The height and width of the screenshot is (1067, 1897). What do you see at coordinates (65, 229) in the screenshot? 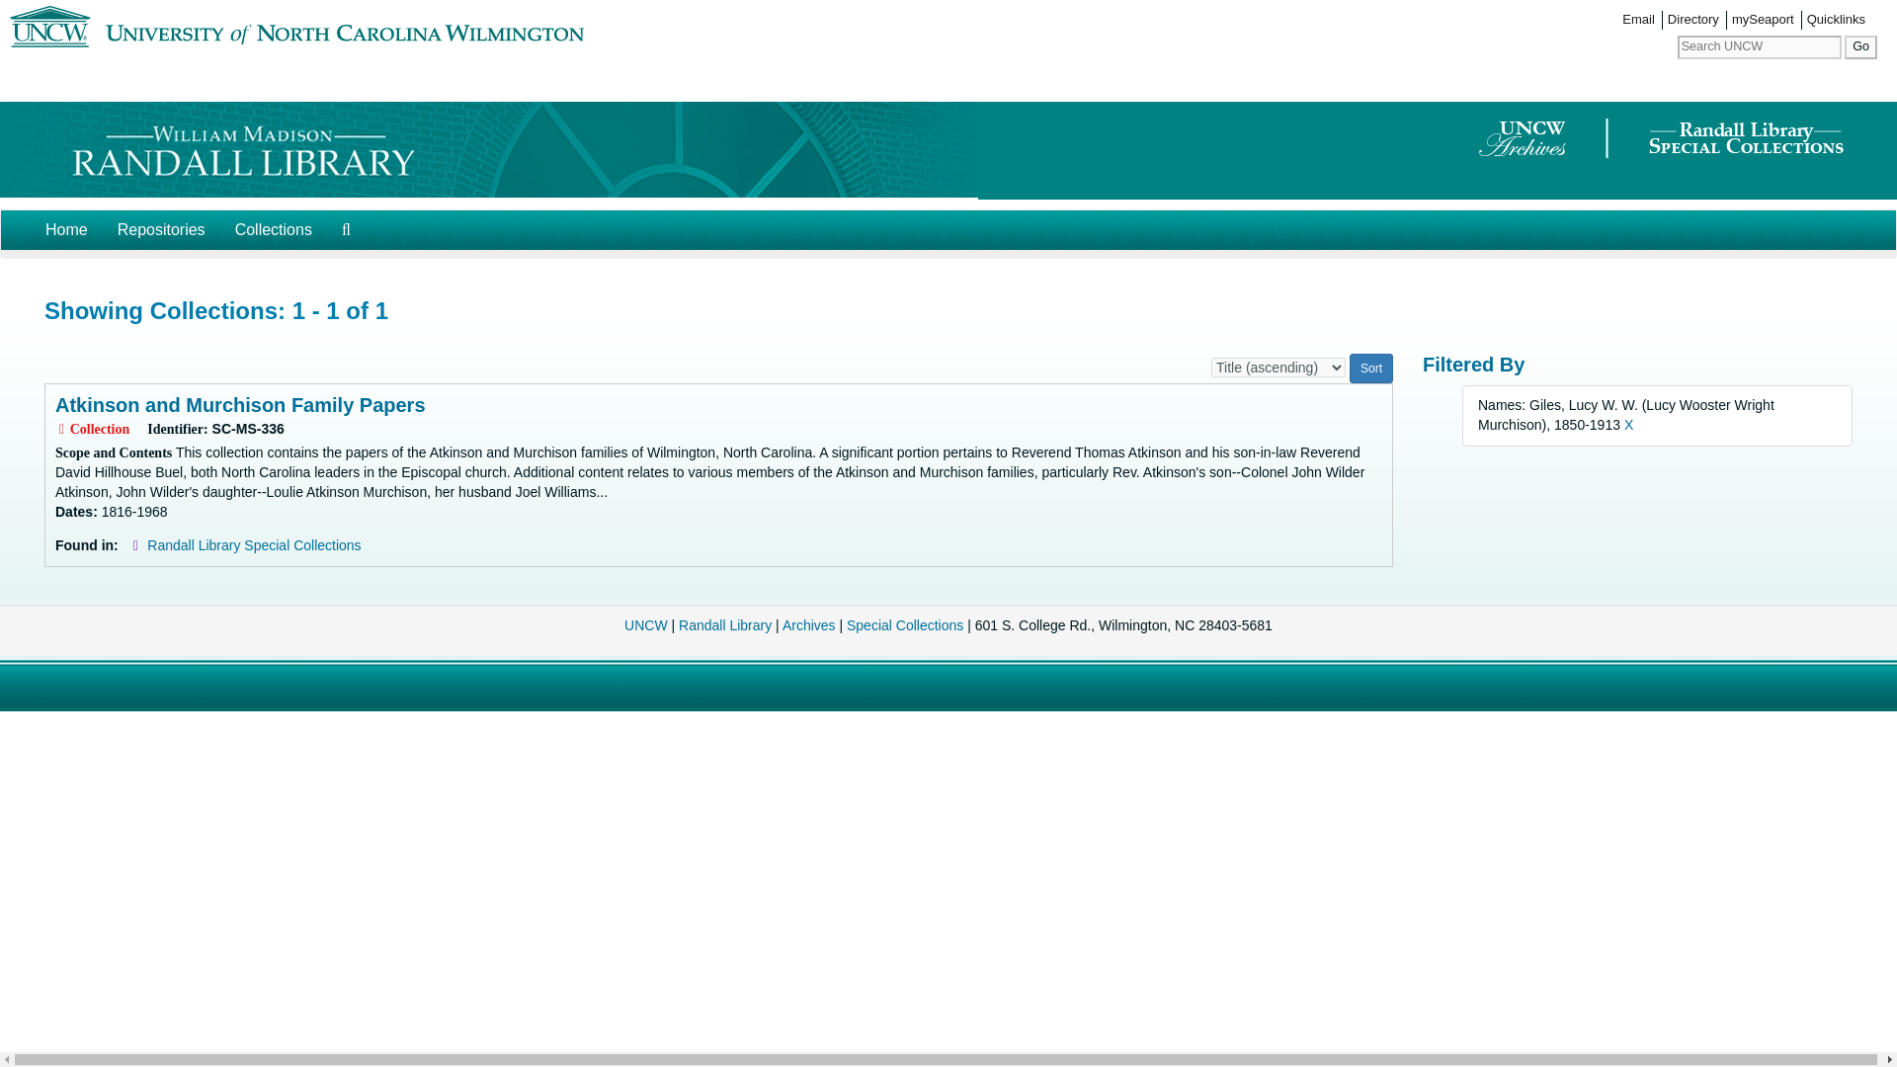
I see `Home` at bounding box center [65, 229].